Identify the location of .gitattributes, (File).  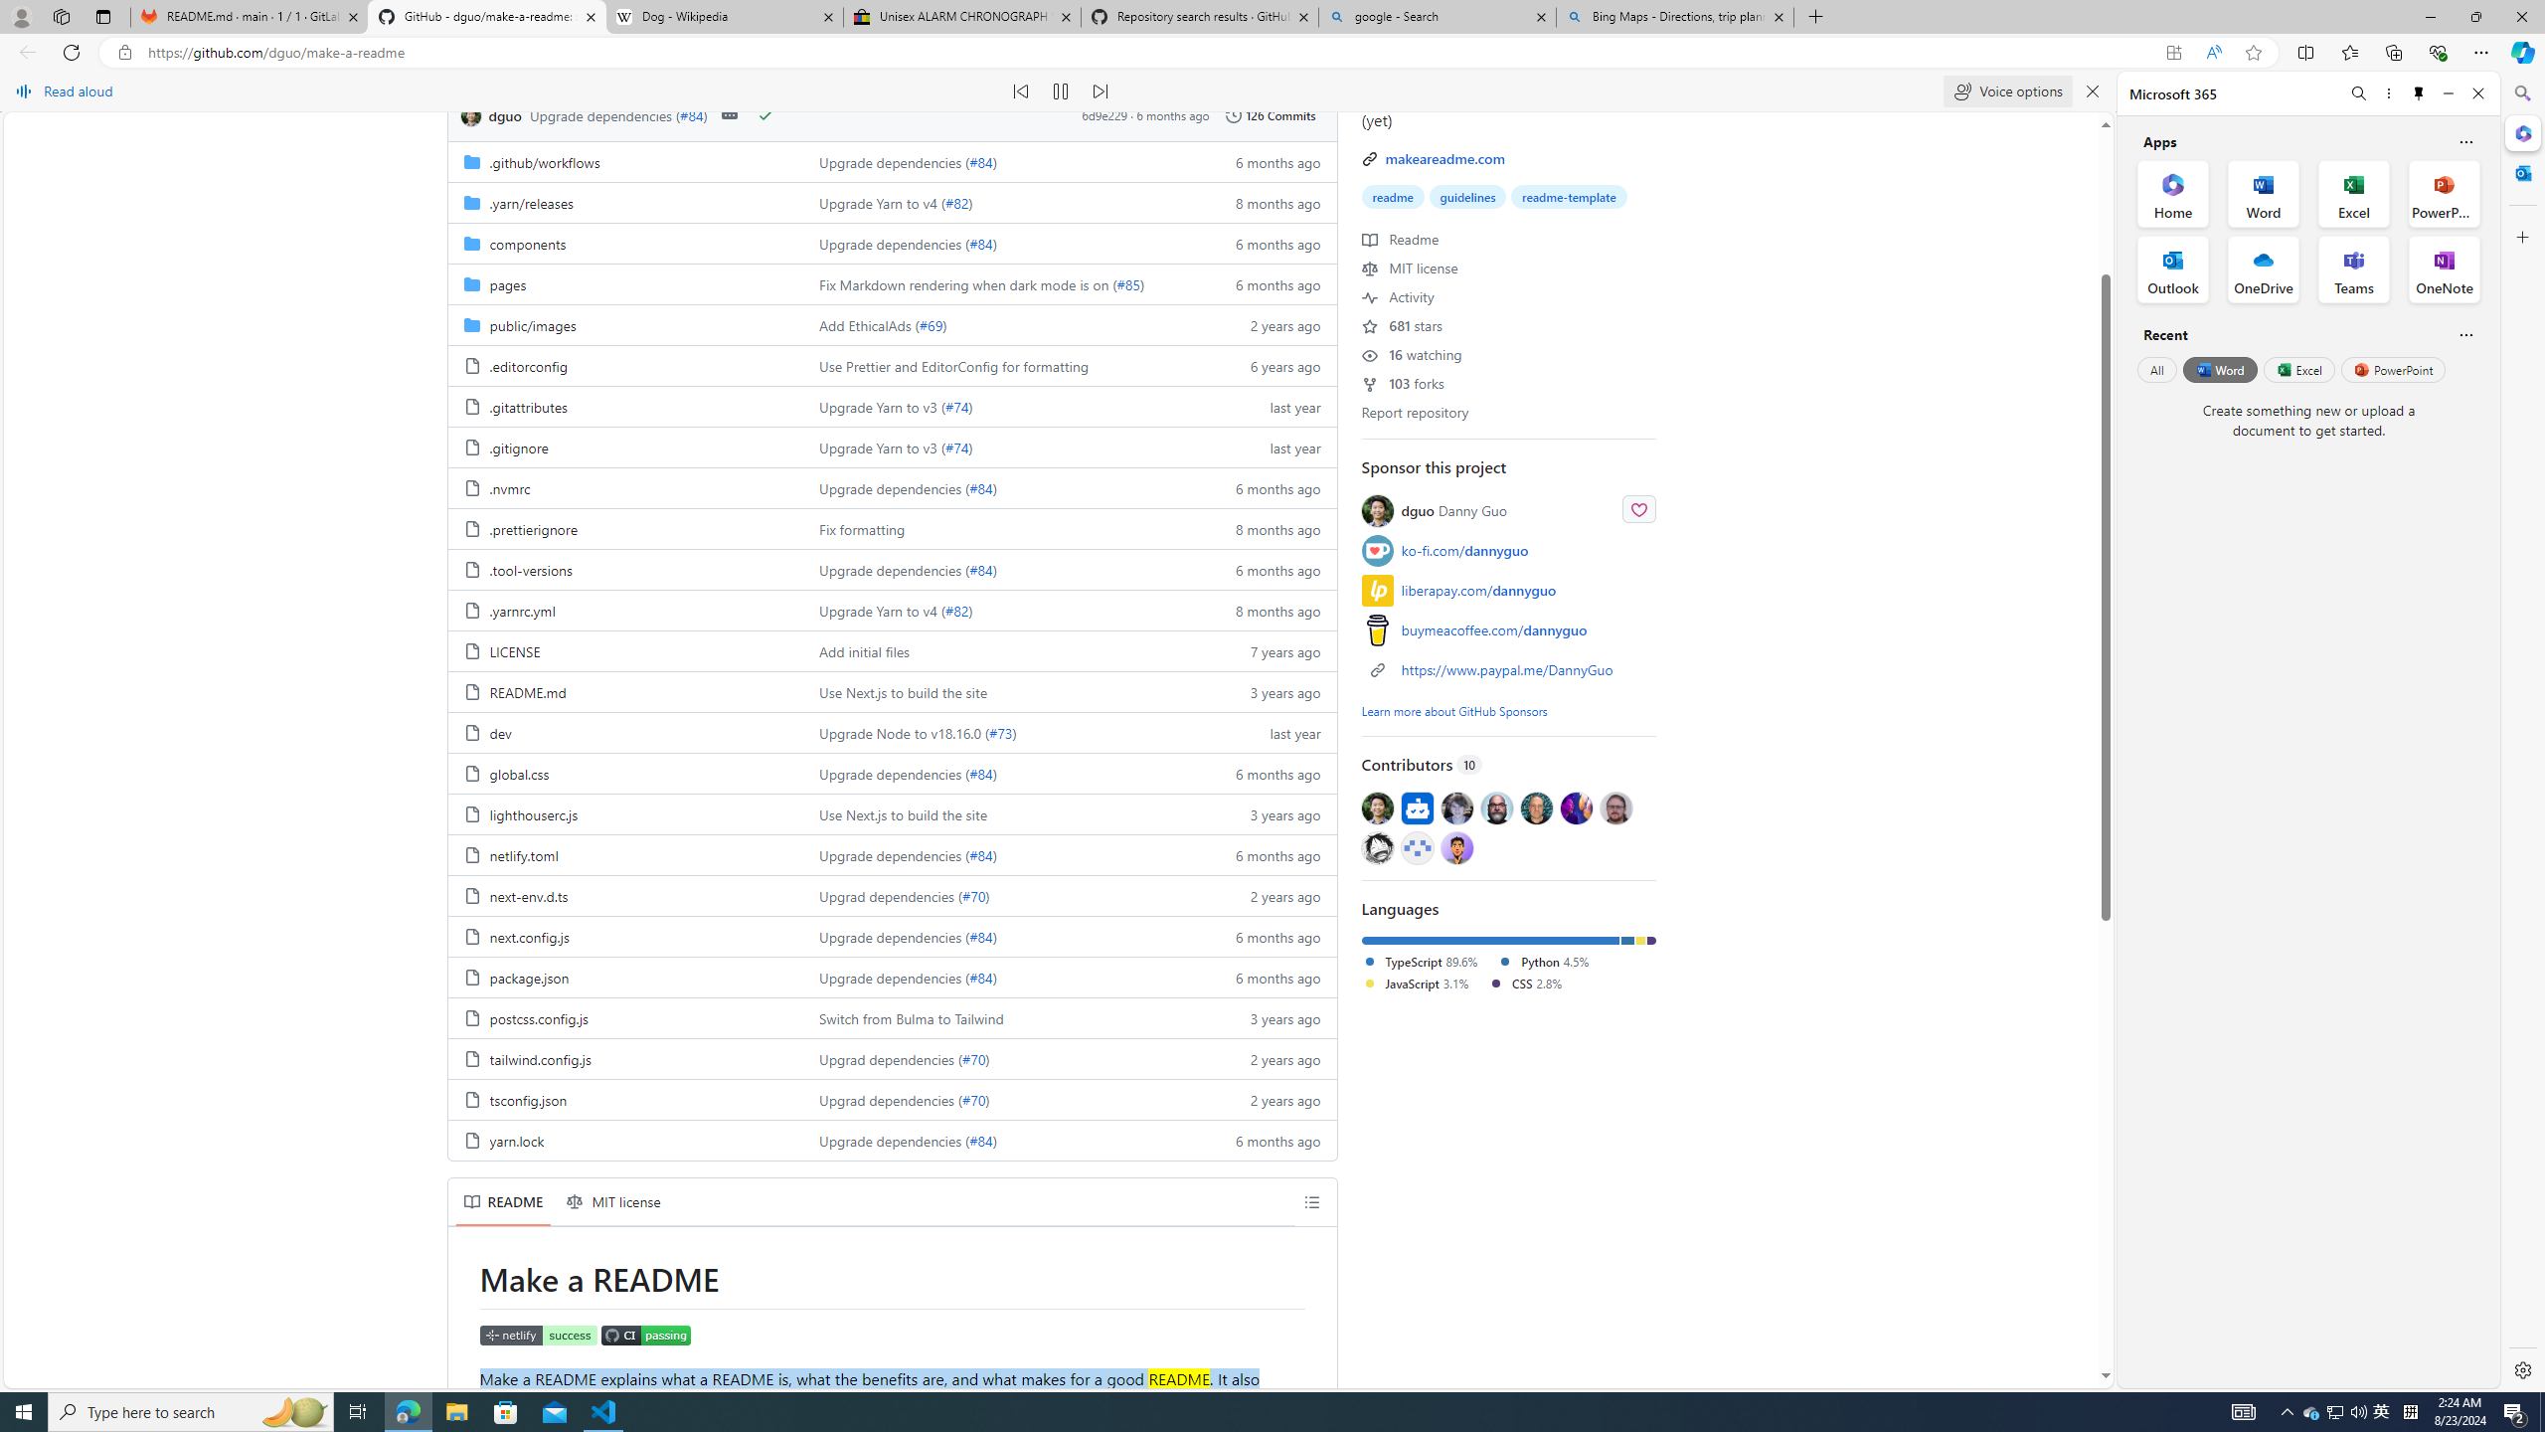
(527, 406).